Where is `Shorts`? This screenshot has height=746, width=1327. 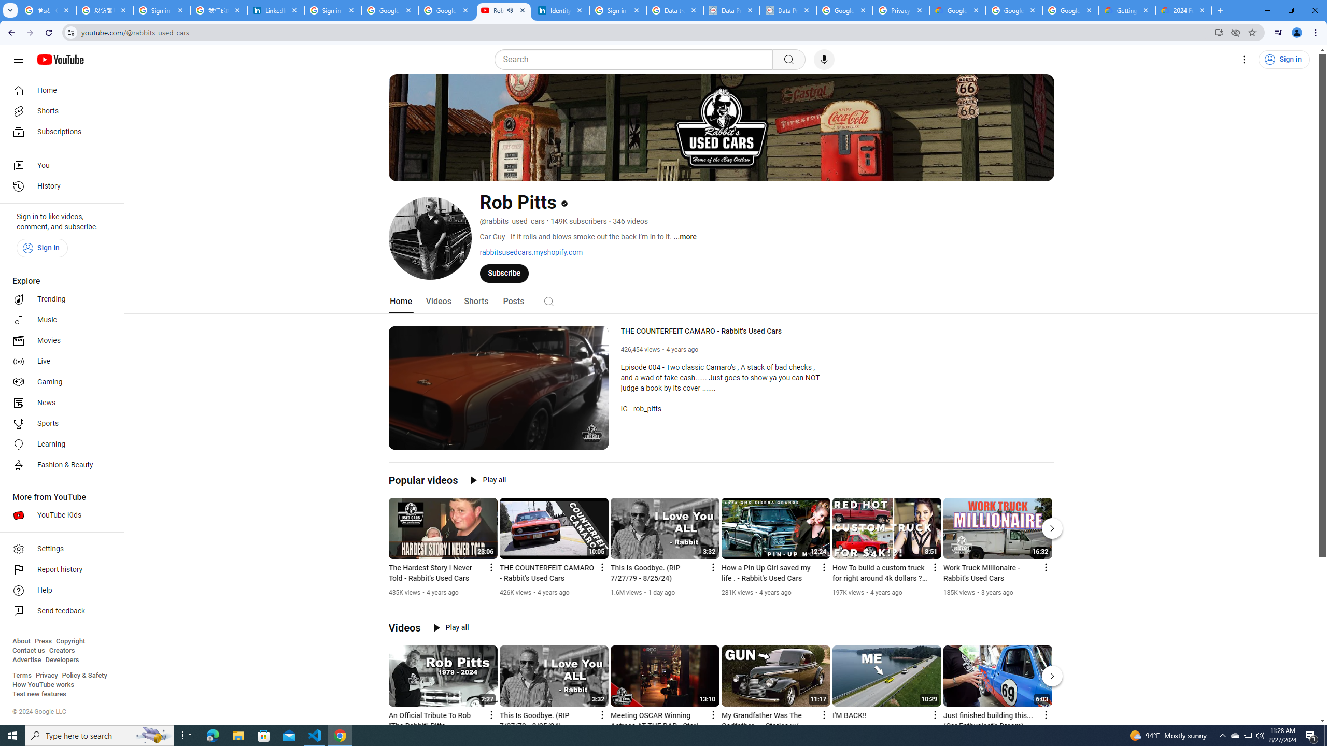 Shorts is located at coordinates (476, 302).